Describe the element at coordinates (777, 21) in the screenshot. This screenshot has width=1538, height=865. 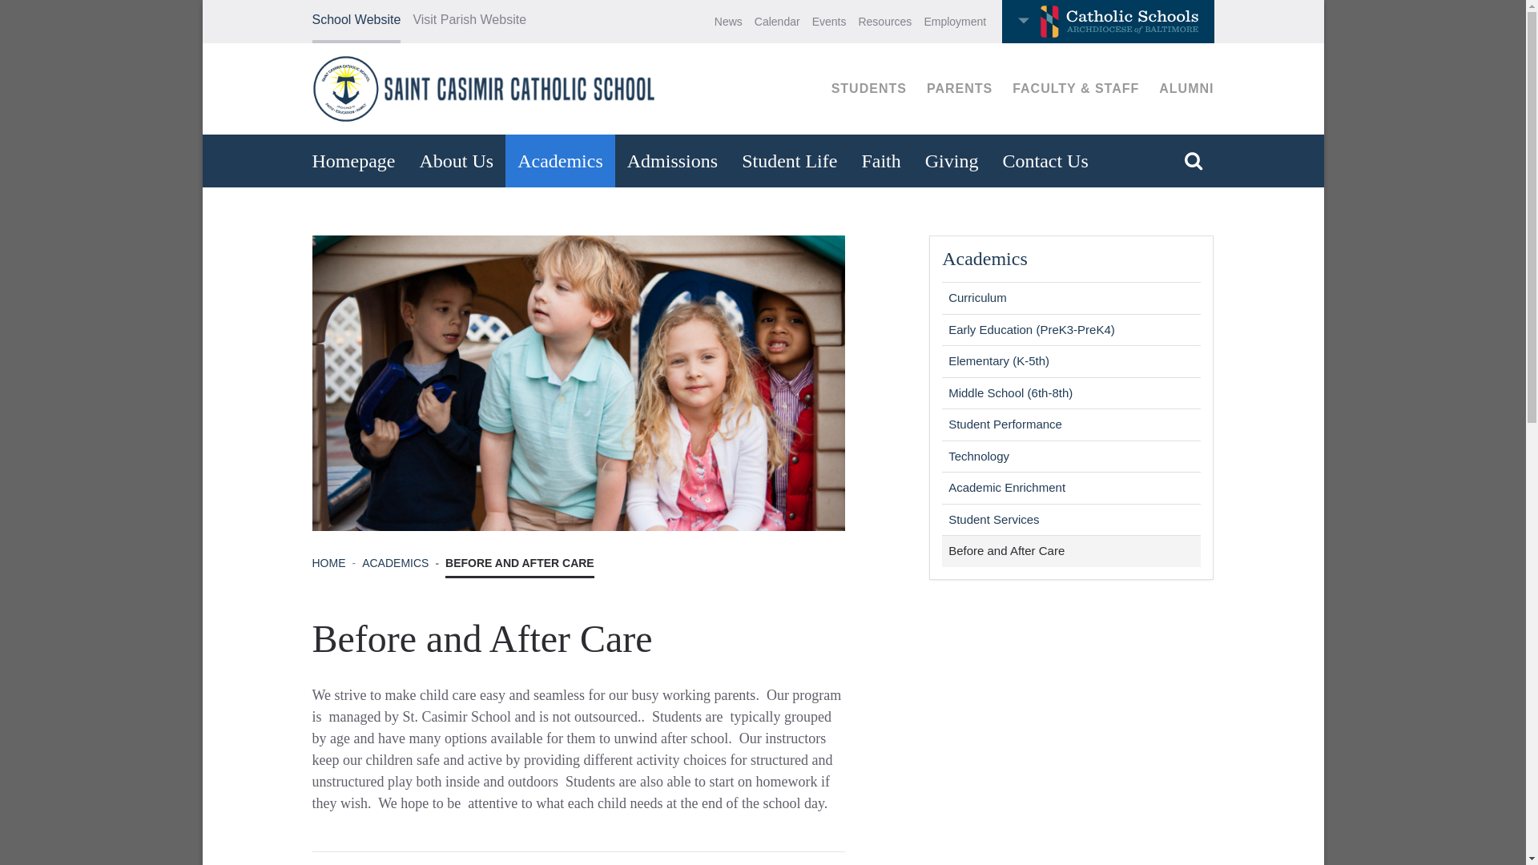
I see `Calendar` at that location.